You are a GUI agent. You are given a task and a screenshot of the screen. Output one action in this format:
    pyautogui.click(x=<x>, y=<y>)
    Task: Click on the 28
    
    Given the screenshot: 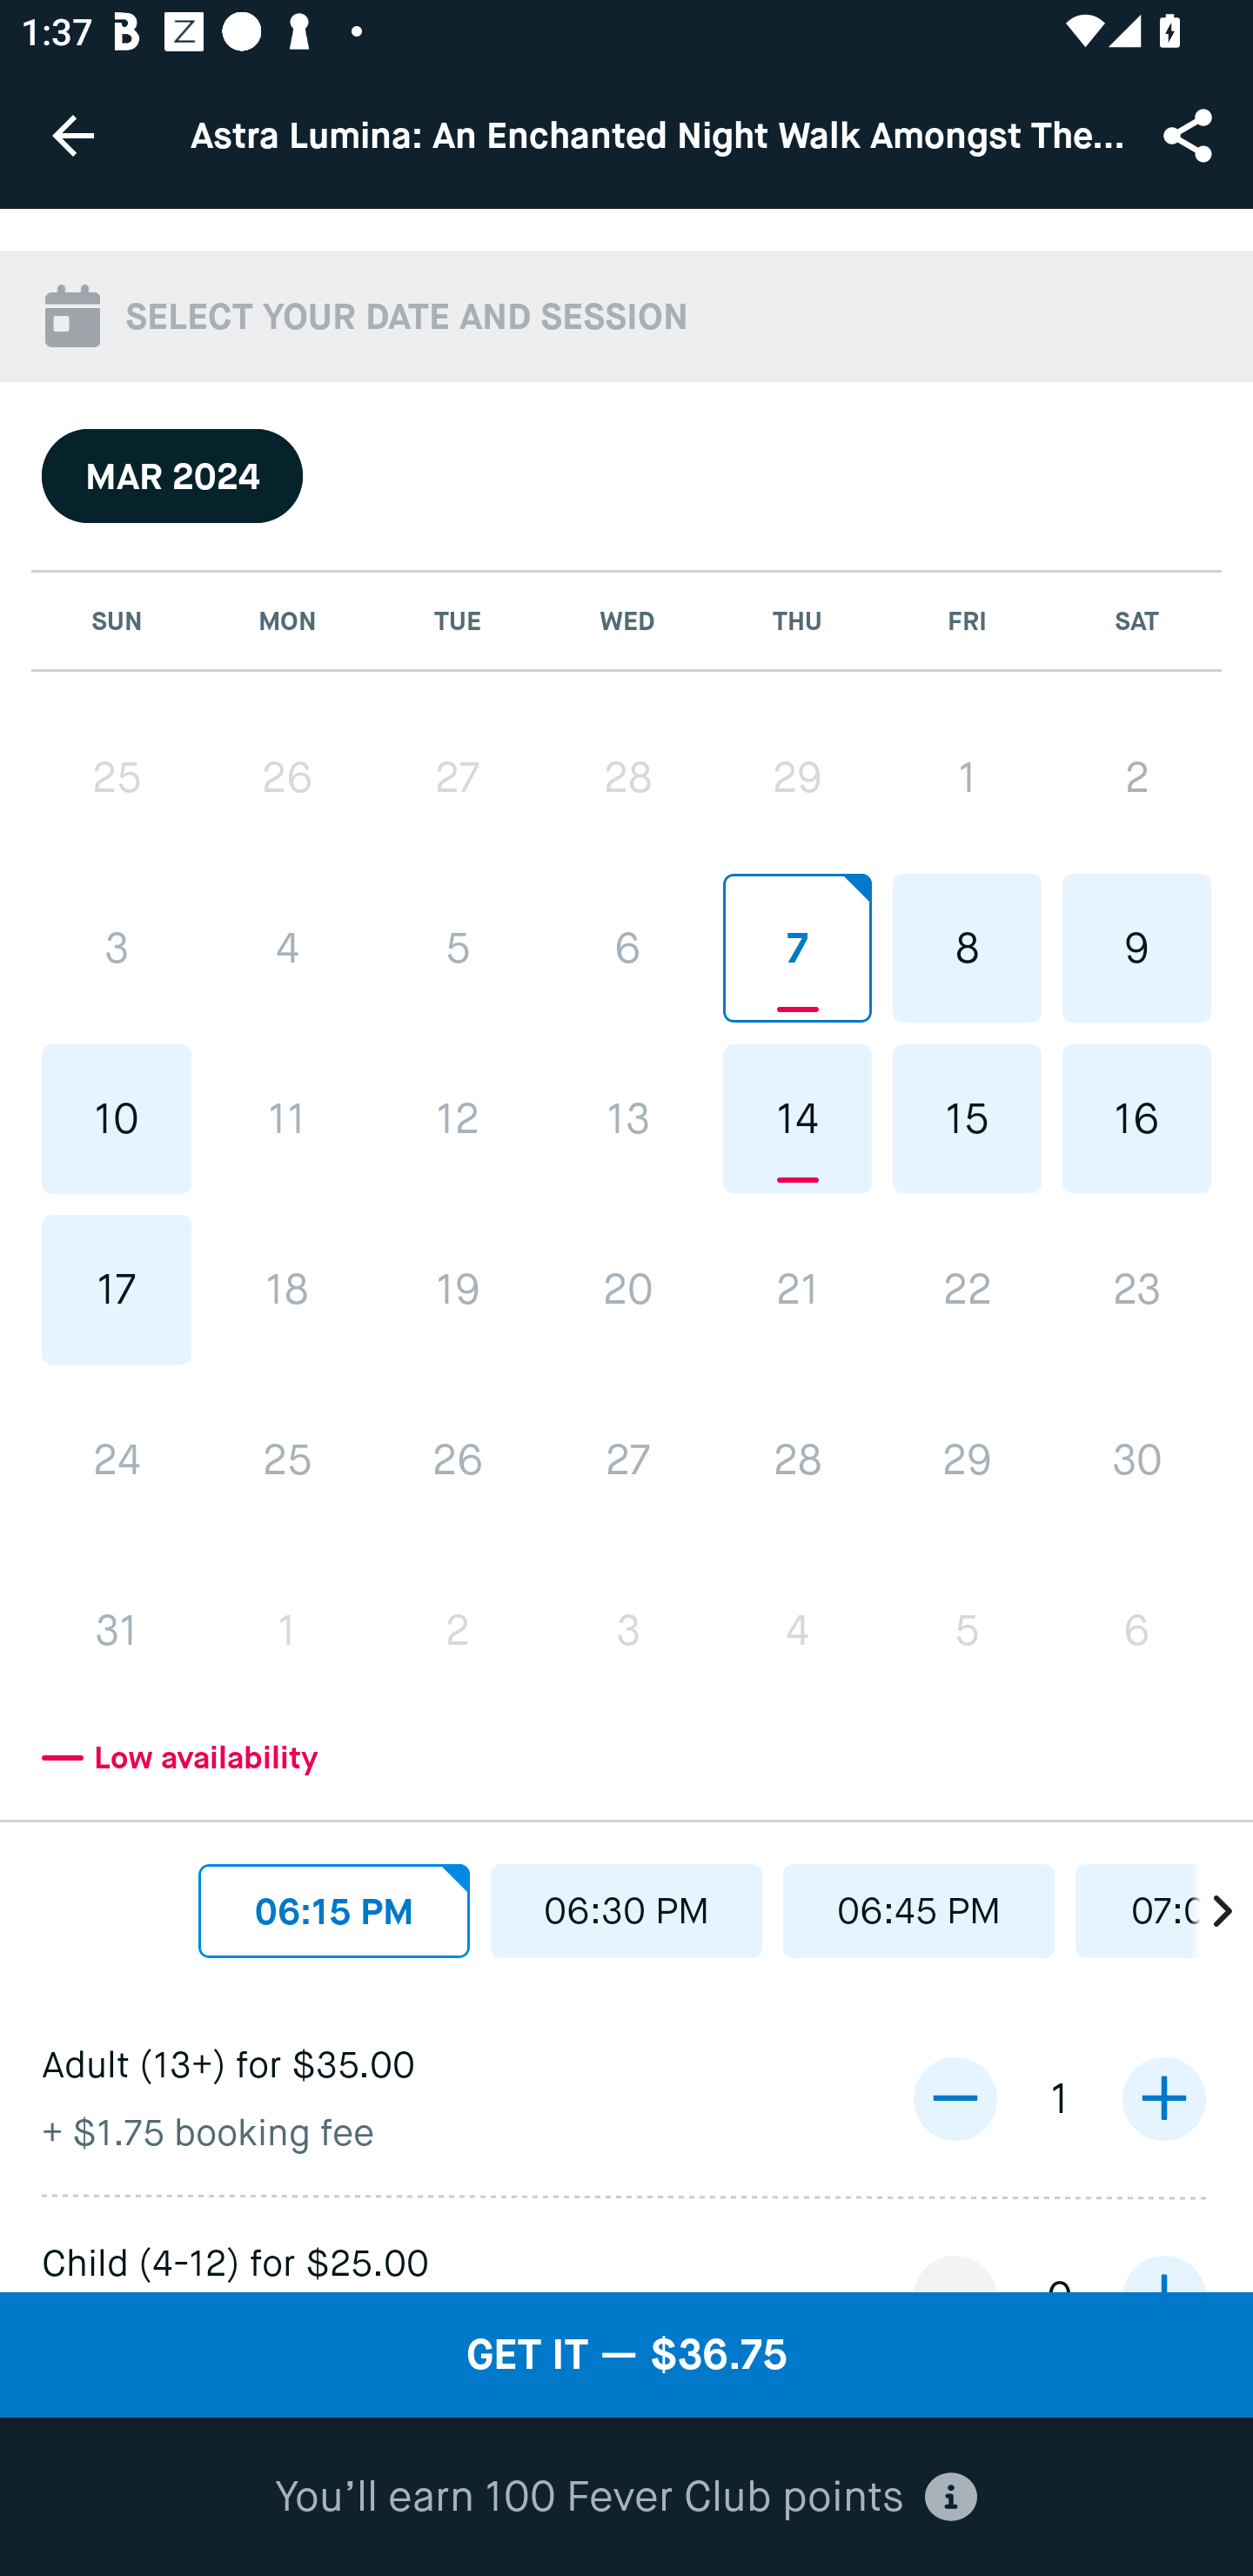 What is the action you would take?
    pyautogui.click(x=627, y=778)
    